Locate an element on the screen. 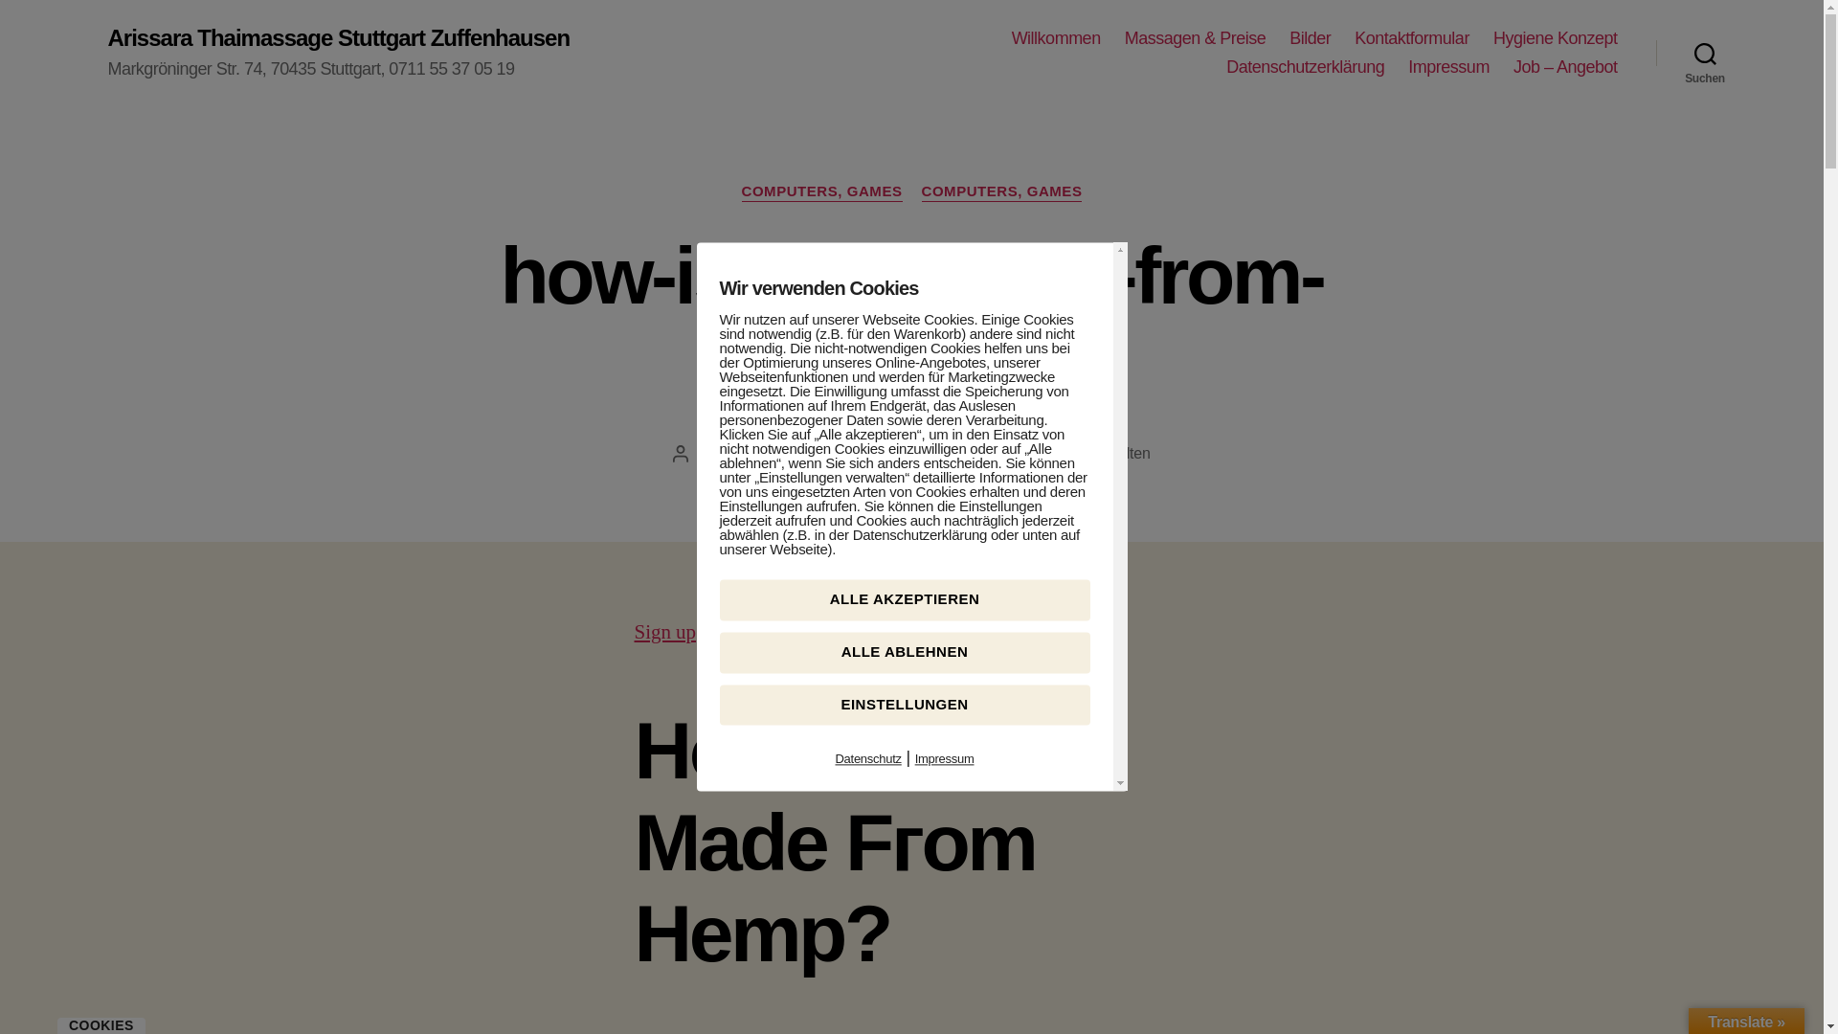 This screenshot has width=1838, height=1034. COMPUTERS, GAMES is located at coordinates (1001, 191).